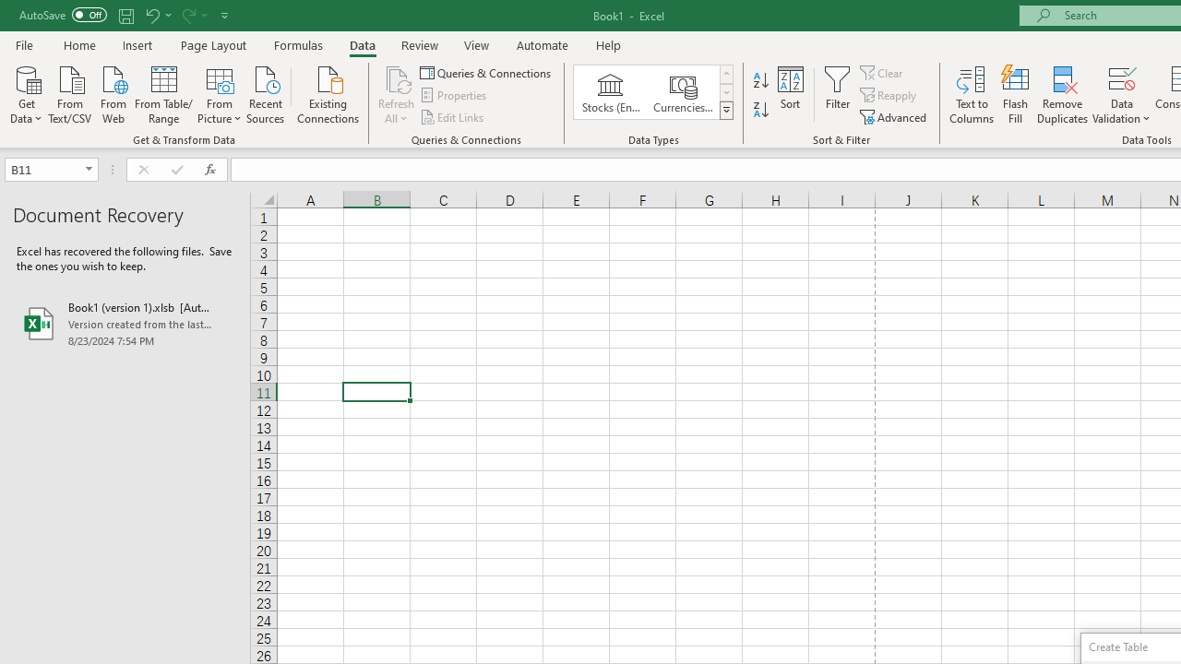  I want to click on Flash Fill, so click(1016, 94).